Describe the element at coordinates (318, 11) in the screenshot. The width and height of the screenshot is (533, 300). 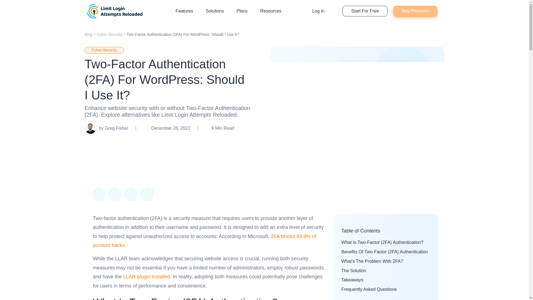
I see `Log in` at that location.